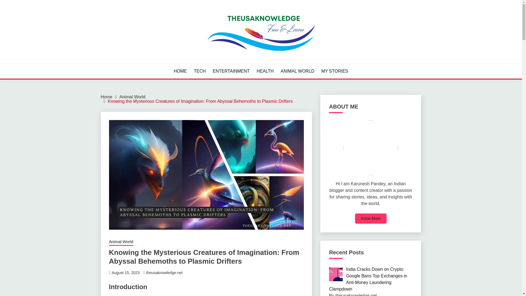 This screenshot has height=296, width=526. Describe the element at coordinates (200, 71) in the screenshot. I see `TECH` at that location.